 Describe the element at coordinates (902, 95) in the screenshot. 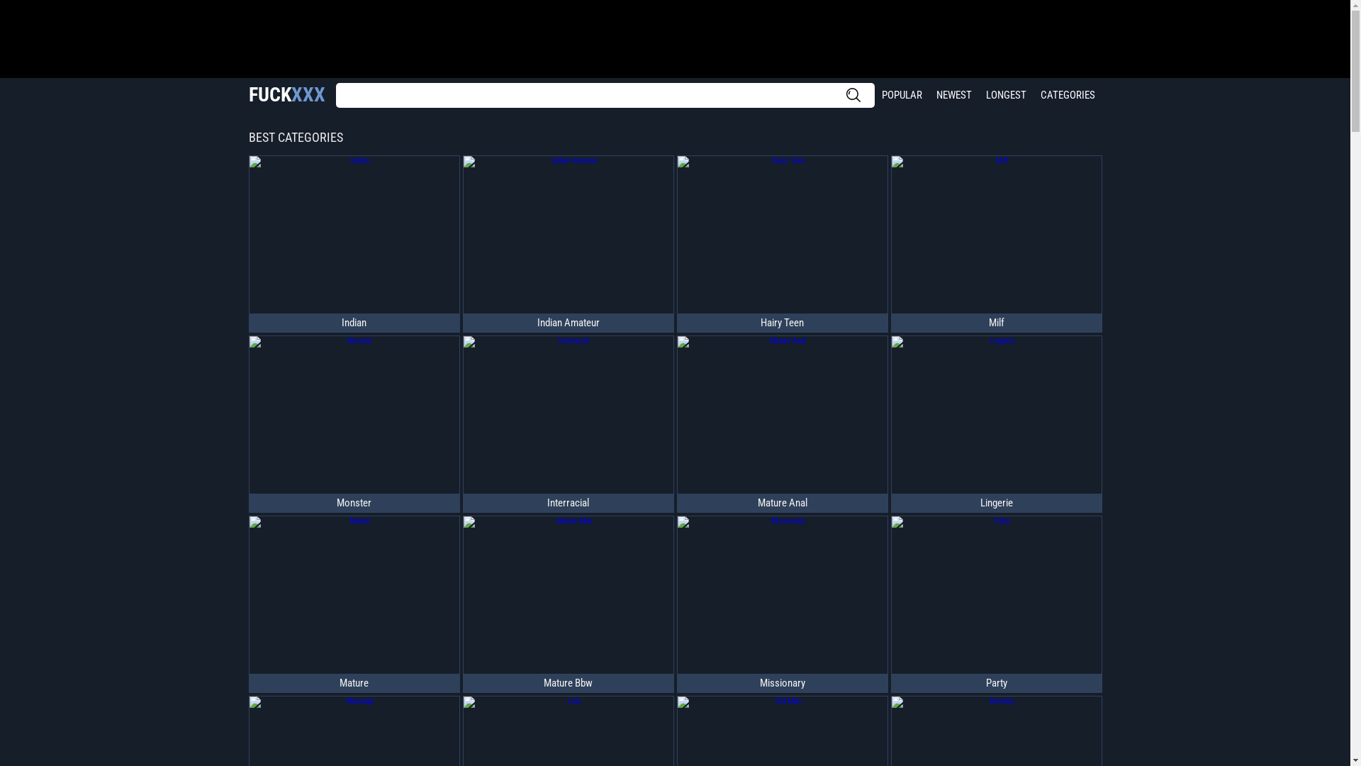

I see `POPULAR` at that location.